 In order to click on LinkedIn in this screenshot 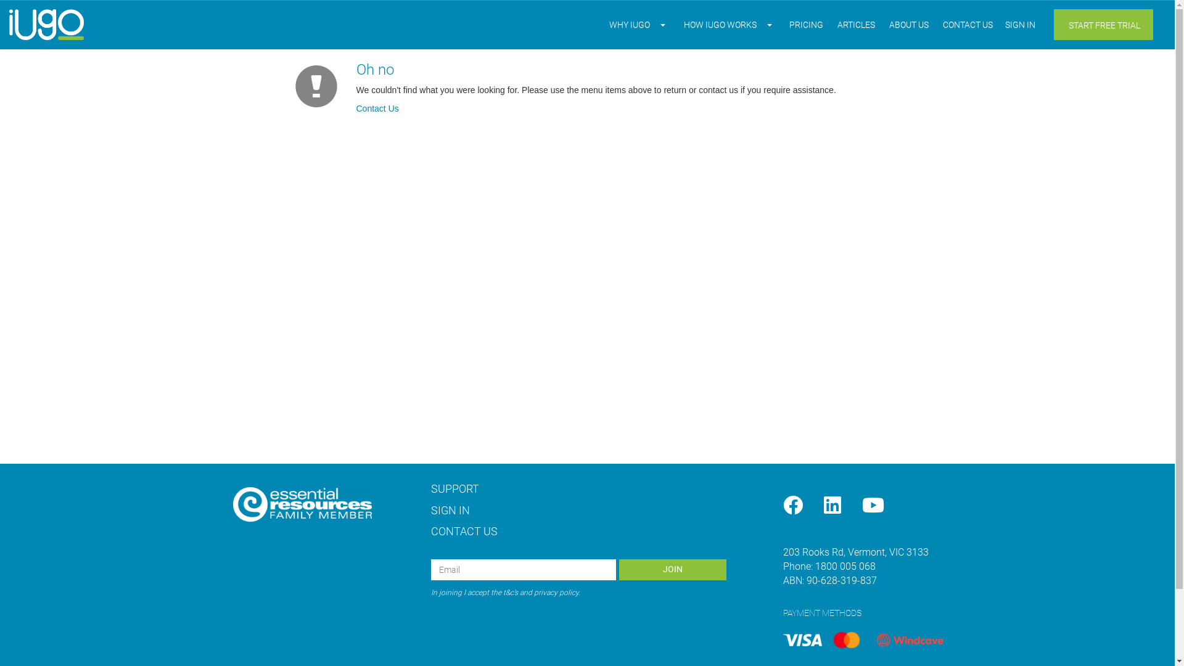, I will do `click(832, 506)`.